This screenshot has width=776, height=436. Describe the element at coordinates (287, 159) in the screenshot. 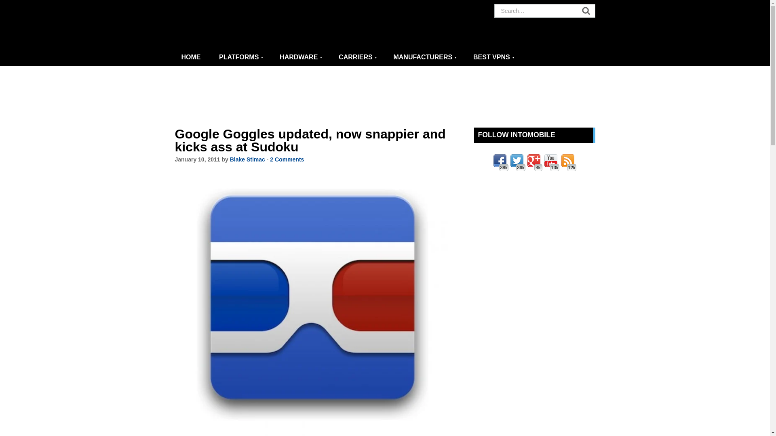

I see `2 Comments` at that location.